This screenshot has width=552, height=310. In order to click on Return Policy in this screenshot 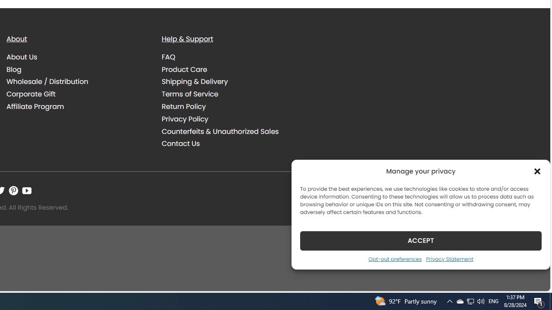, I will do `click(184, 107)`.